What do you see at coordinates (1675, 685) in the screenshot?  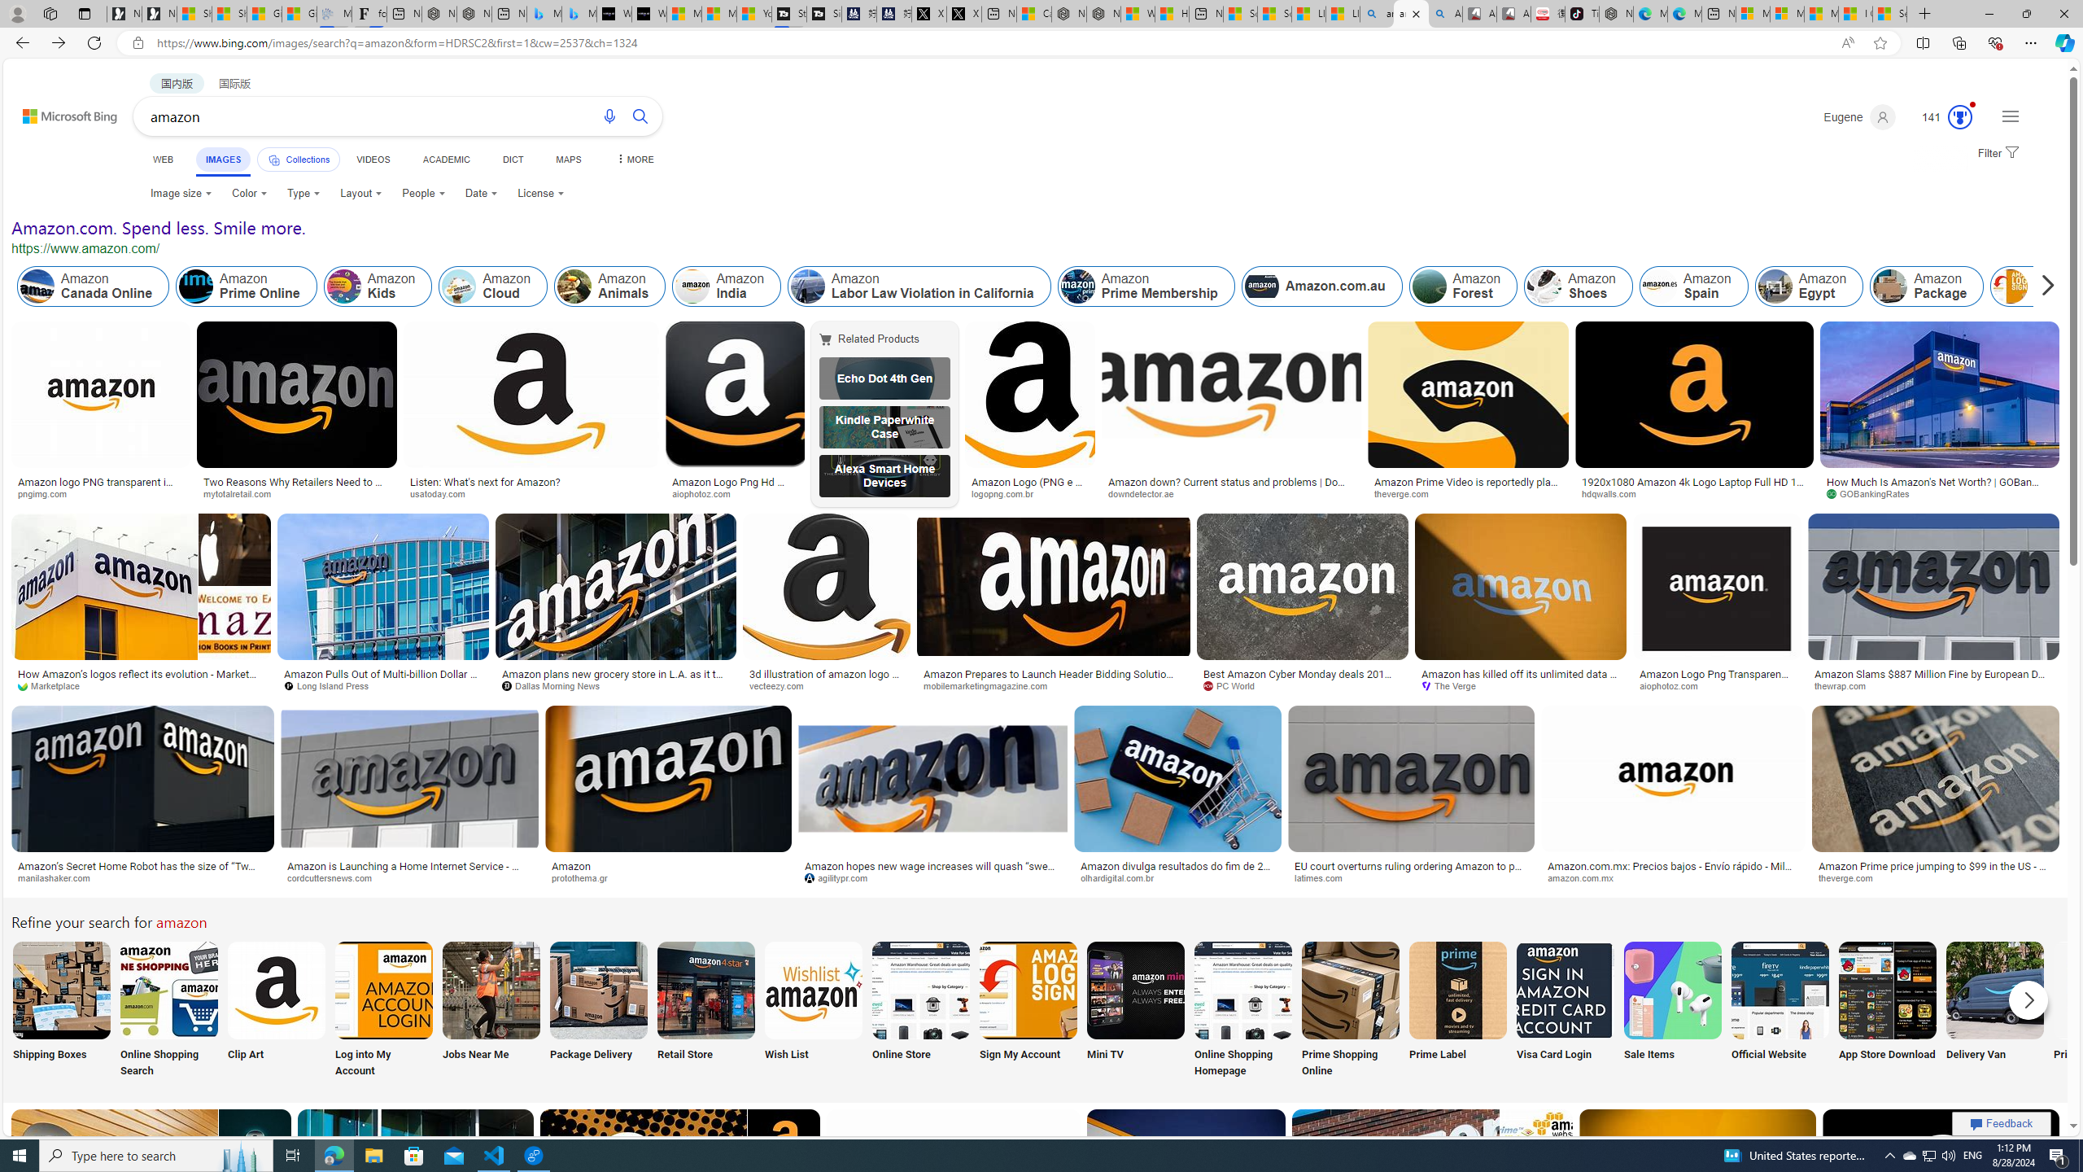 I see `aiophotoz.com` at bounding box center [1675, 685].